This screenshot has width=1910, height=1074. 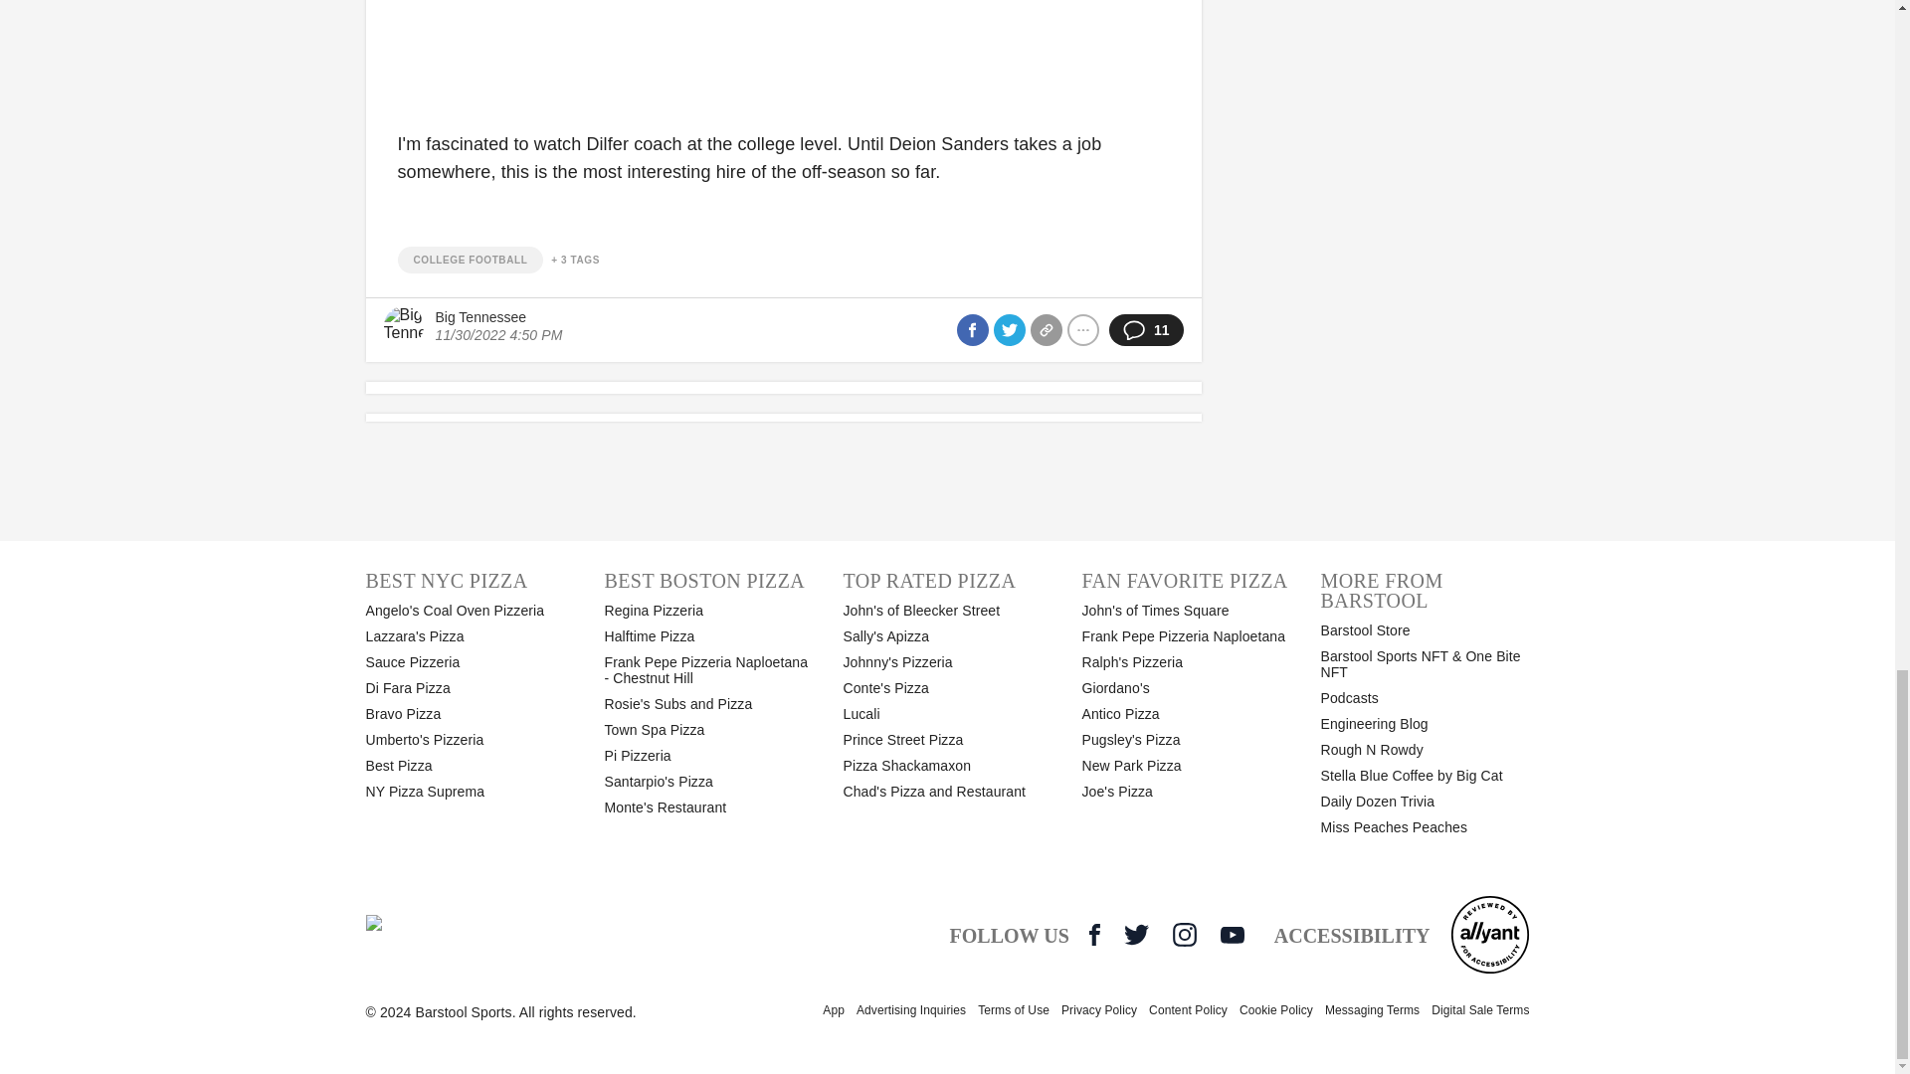 What do you see at coordinates (1232, 935) in the screenshot?
I see `YouTube Icon` at bounding box center [1232, 935].